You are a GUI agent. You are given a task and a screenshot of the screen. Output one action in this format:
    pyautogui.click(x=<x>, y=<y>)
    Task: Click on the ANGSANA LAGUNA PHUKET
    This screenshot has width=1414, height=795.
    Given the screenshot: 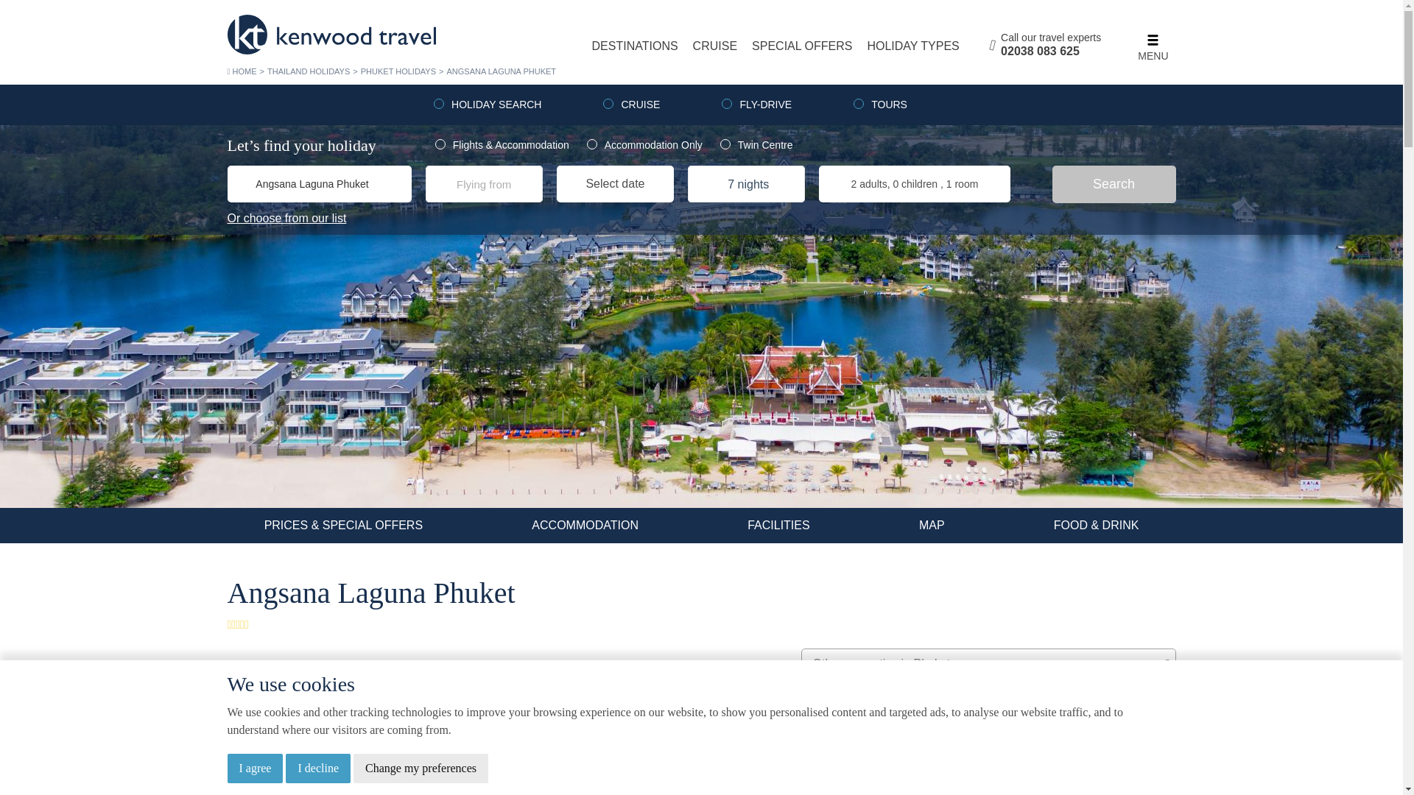 What is the action you would take?
    pyautogui.click(x=501, y=71)
    